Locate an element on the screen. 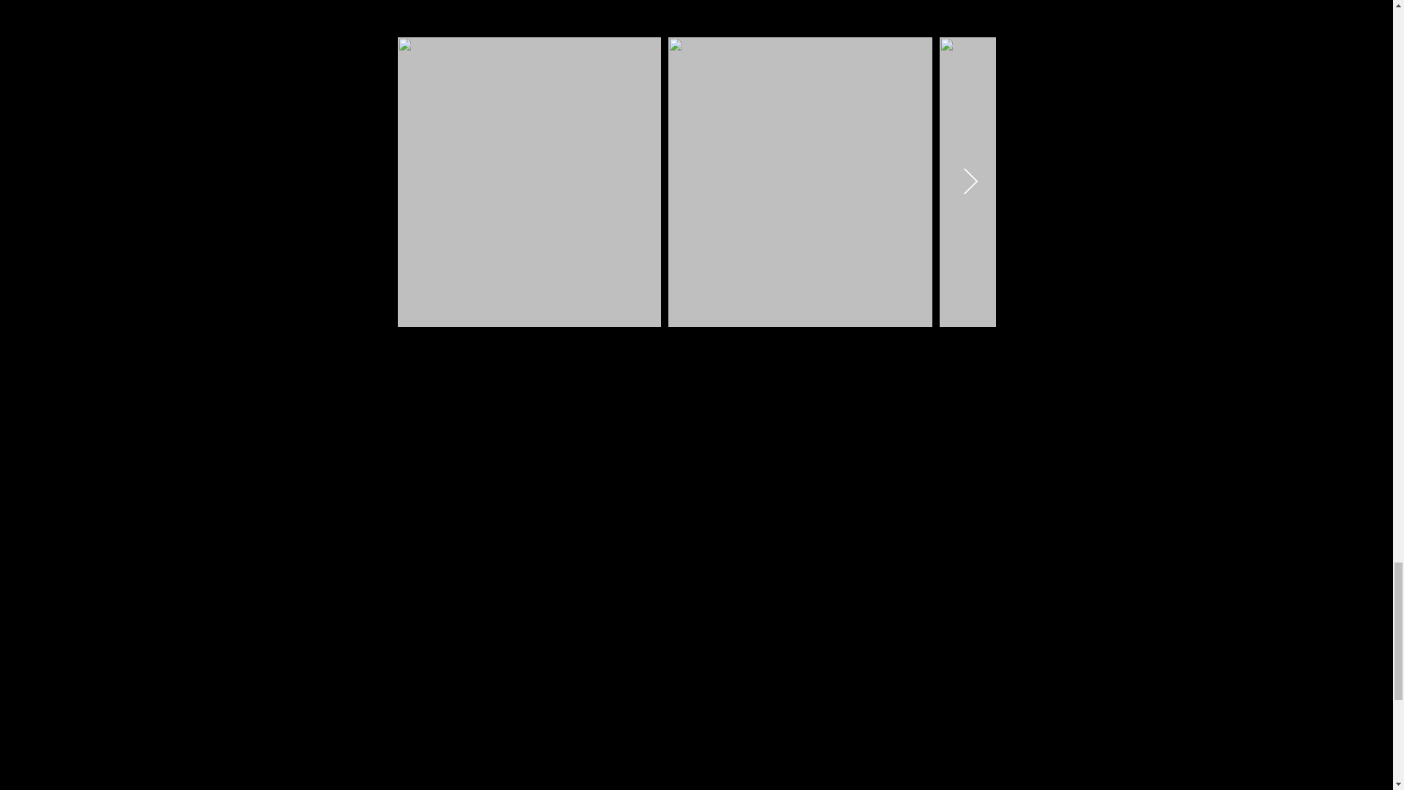  External YouTube is located at coordinates (878, 742).